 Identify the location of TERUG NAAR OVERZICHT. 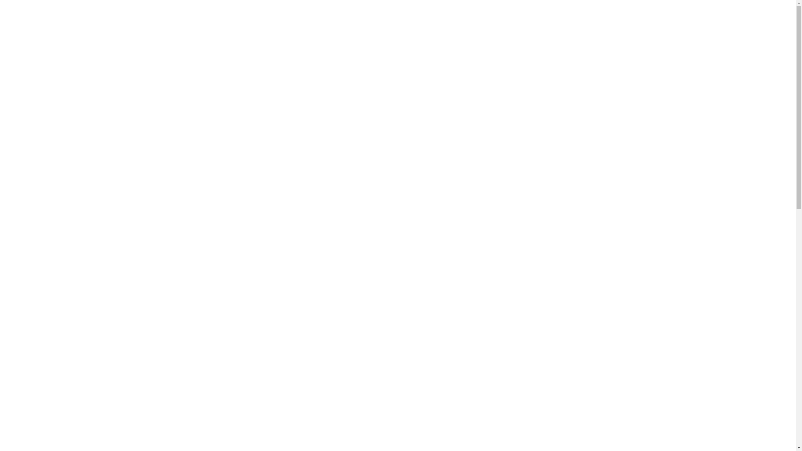
(307, 352).